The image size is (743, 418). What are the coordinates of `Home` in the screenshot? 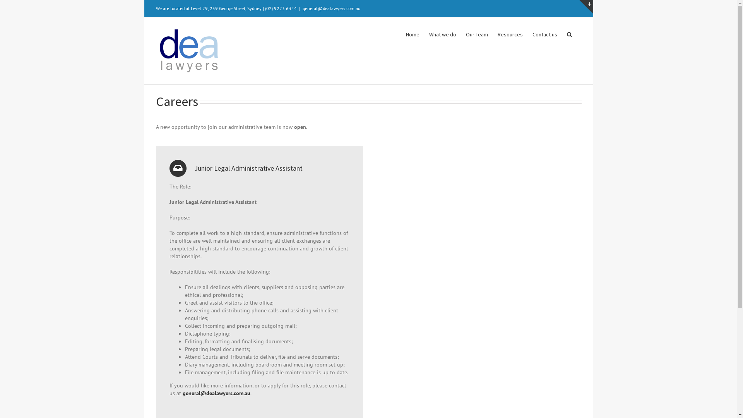 It's located at (413, 34).